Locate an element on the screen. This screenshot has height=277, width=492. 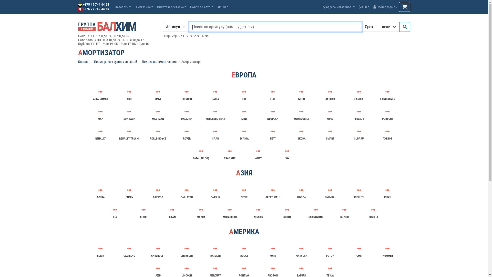
NEOPLAN is located at coordinates (273, 112).